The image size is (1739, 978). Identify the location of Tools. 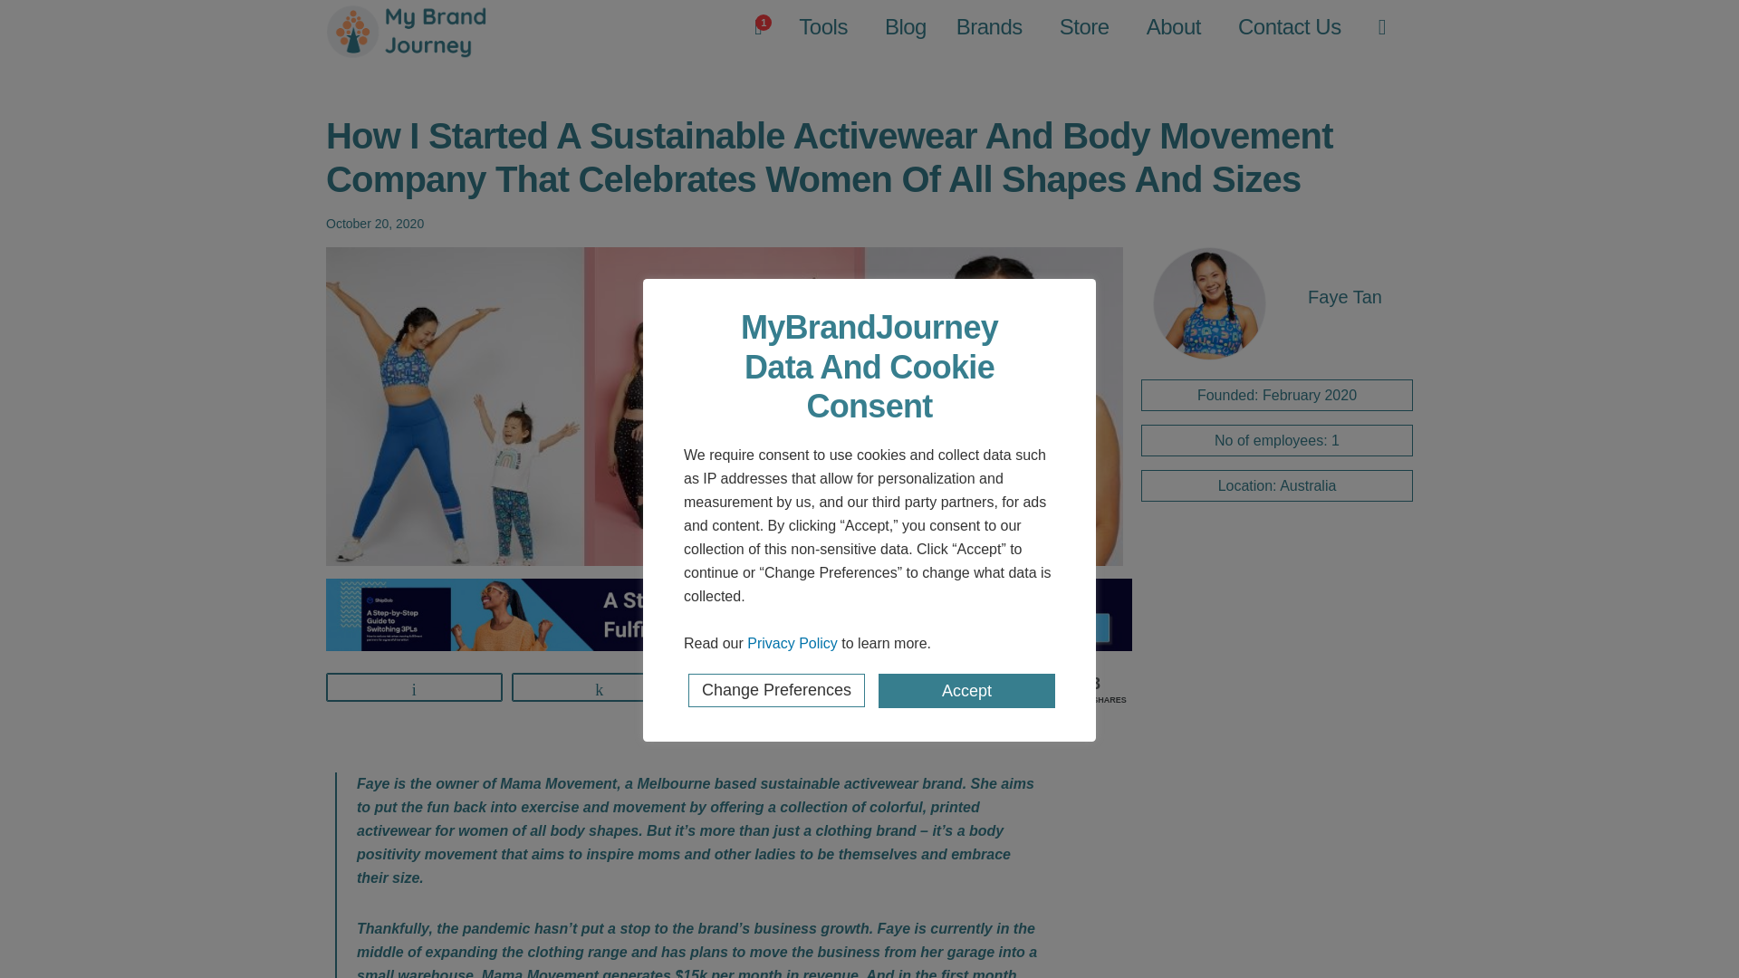
(822, 27).